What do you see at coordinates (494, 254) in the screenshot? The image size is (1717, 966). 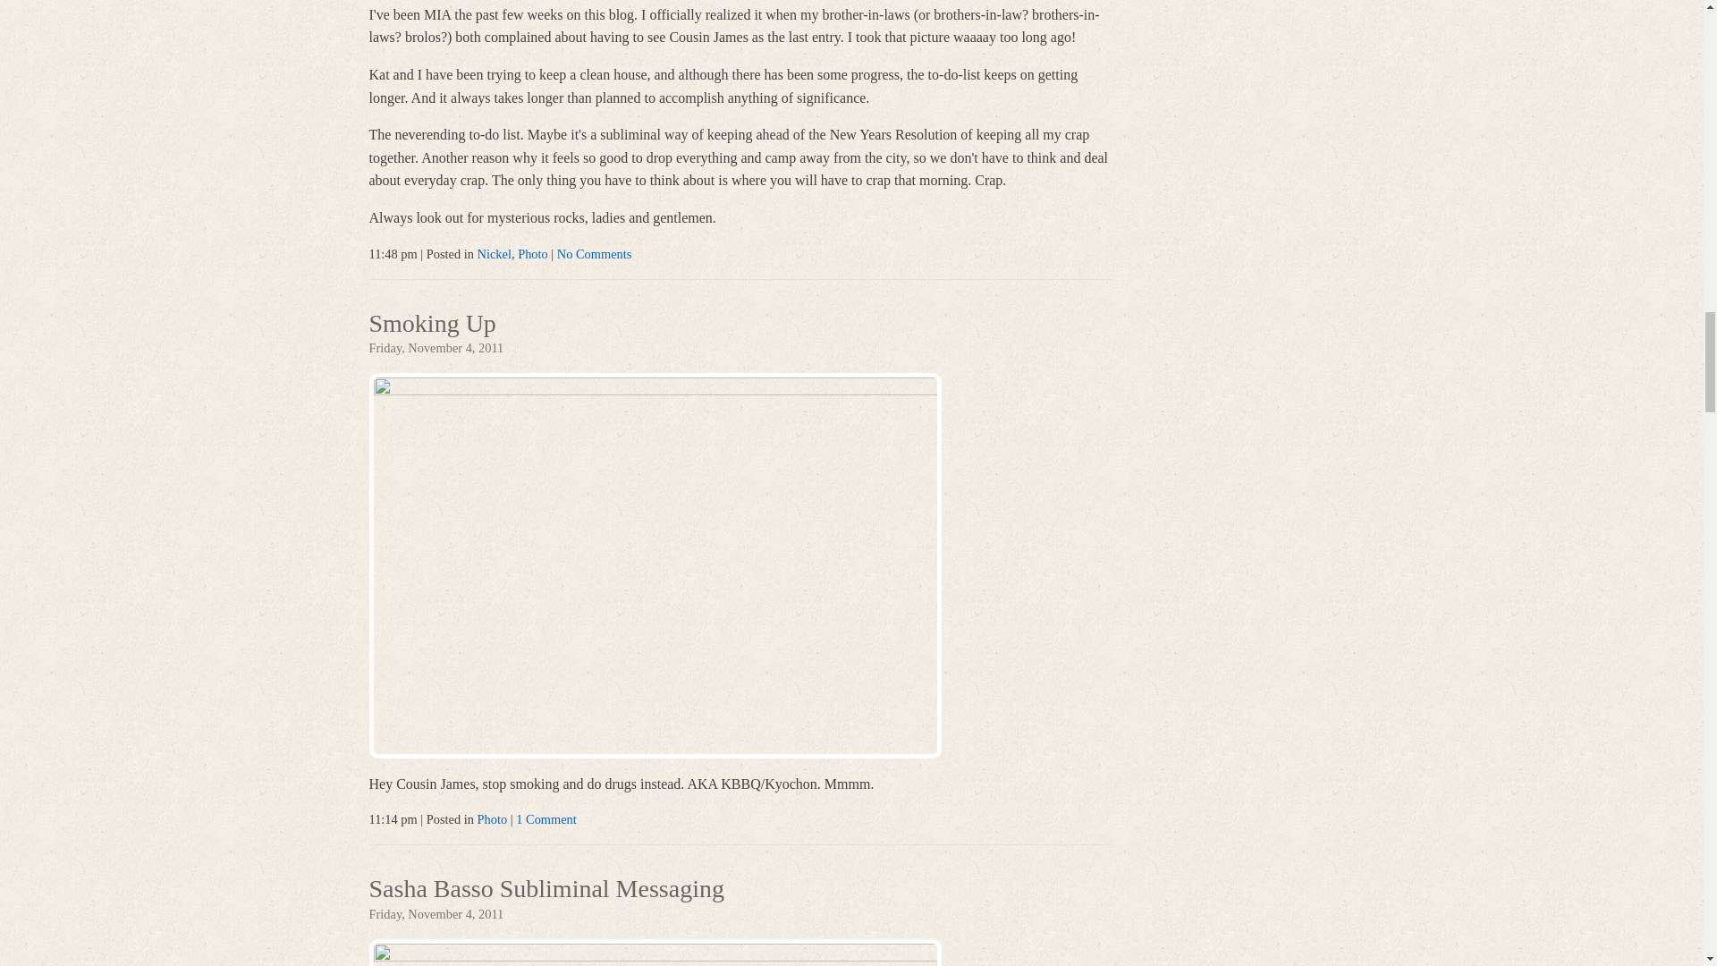 I see `Nickel` at bounding box center [494, 254].